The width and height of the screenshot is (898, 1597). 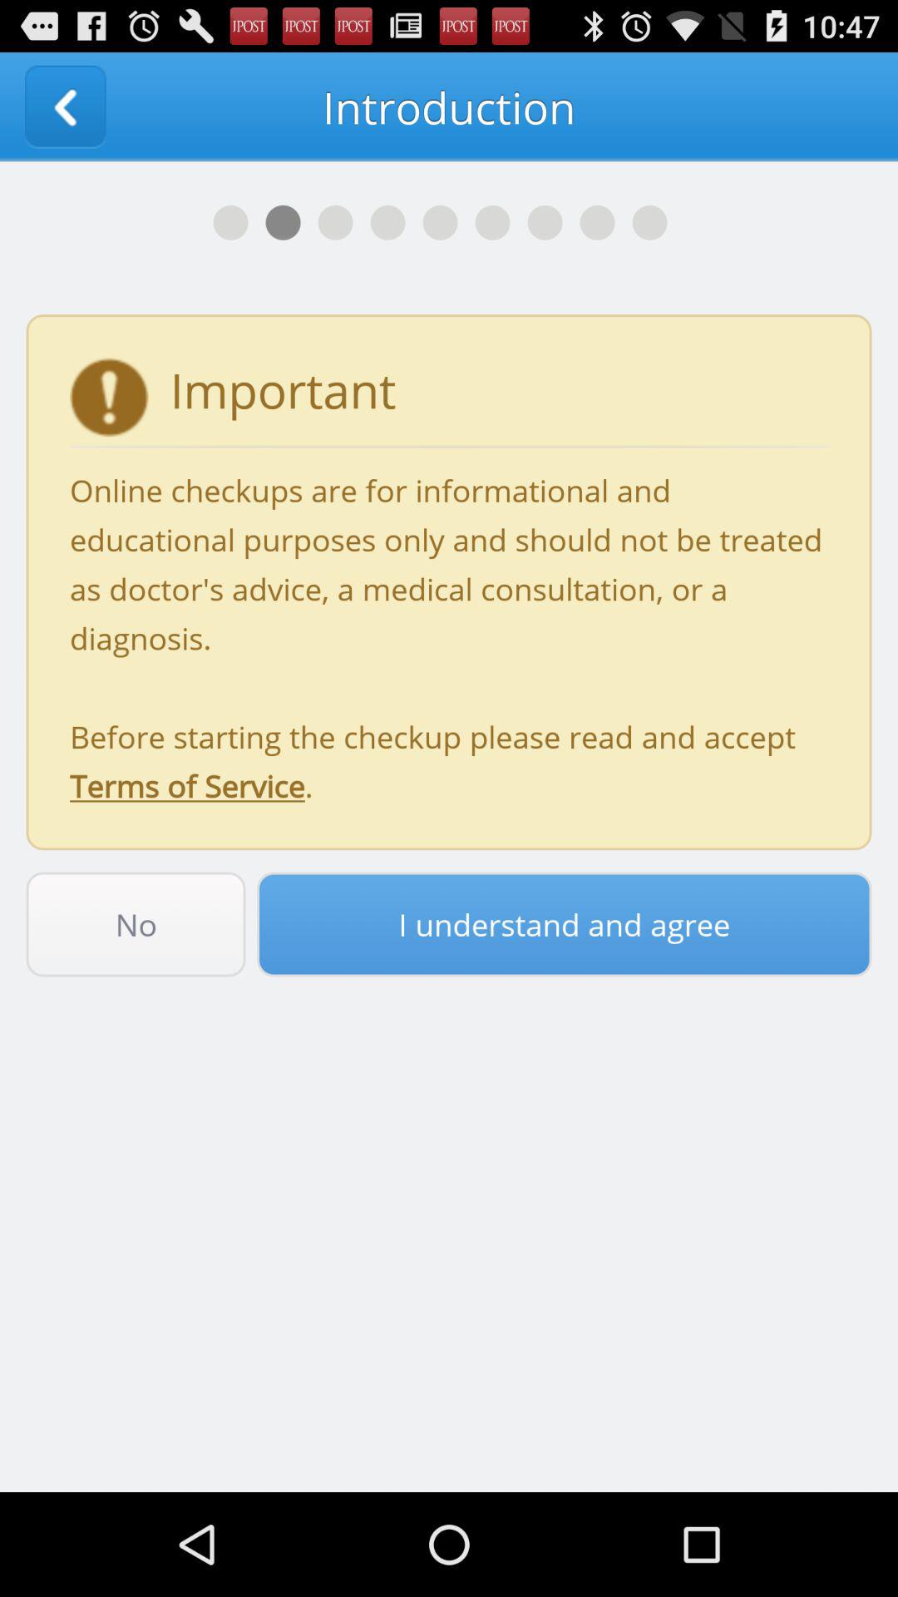 I want to click on press the item to the right of the no icon, so click(x=564, y=924).